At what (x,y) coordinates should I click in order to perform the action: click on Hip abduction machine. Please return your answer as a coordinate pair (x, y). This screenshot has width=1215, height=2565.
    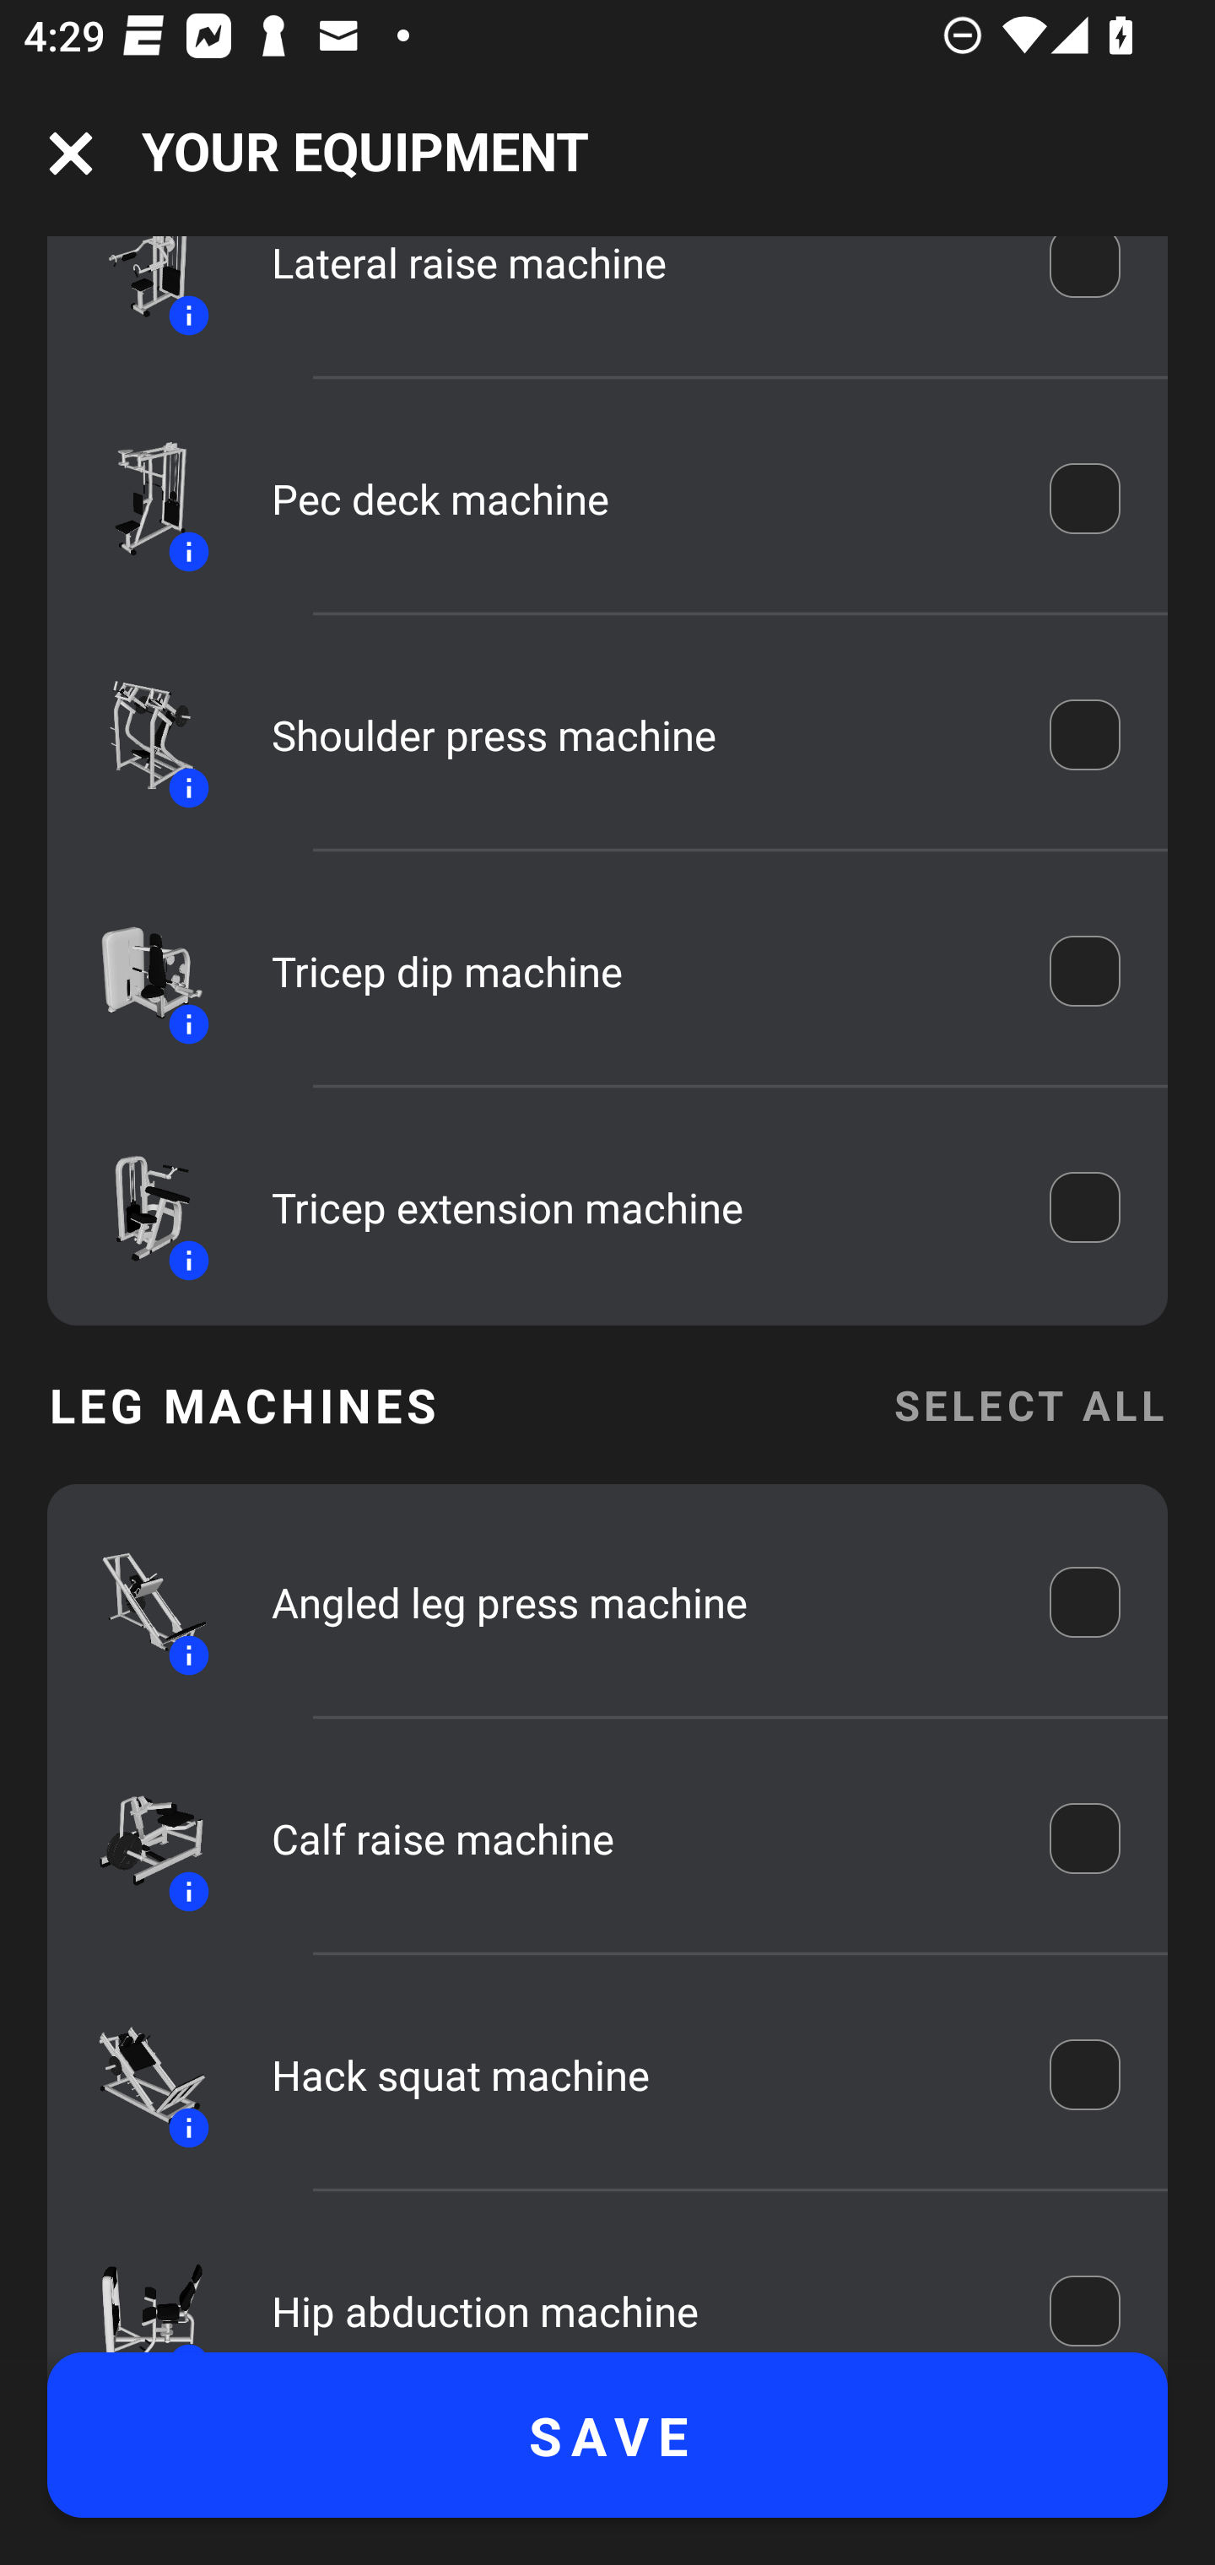
    Looking at the image, I should click on (637, 2295).